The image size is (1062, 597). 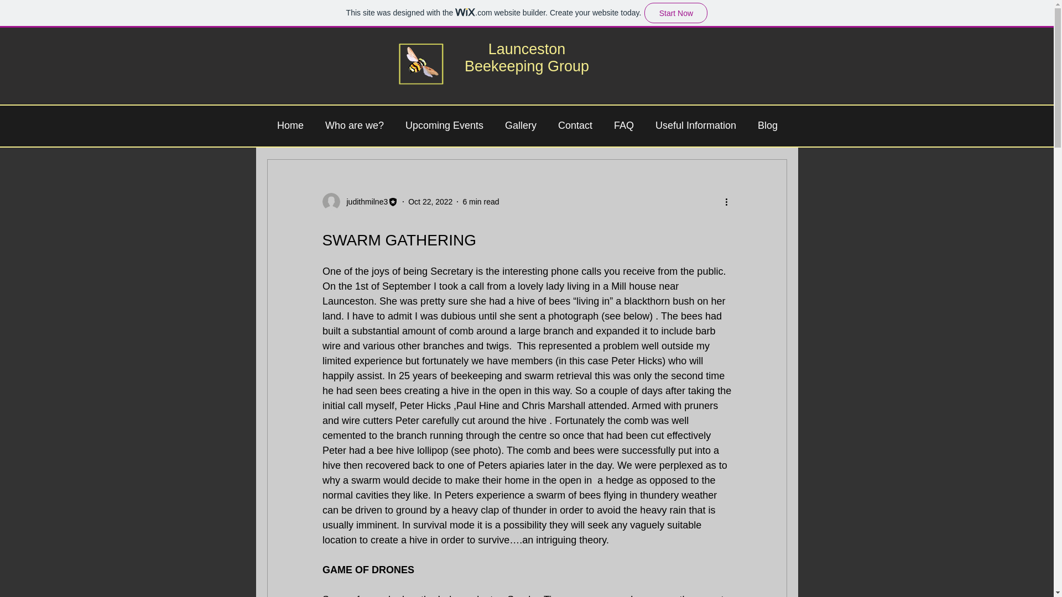 What do you see at coordinates (624, 125) in the screenshot?
I see `FAQ` at bounding box center [624, 125].